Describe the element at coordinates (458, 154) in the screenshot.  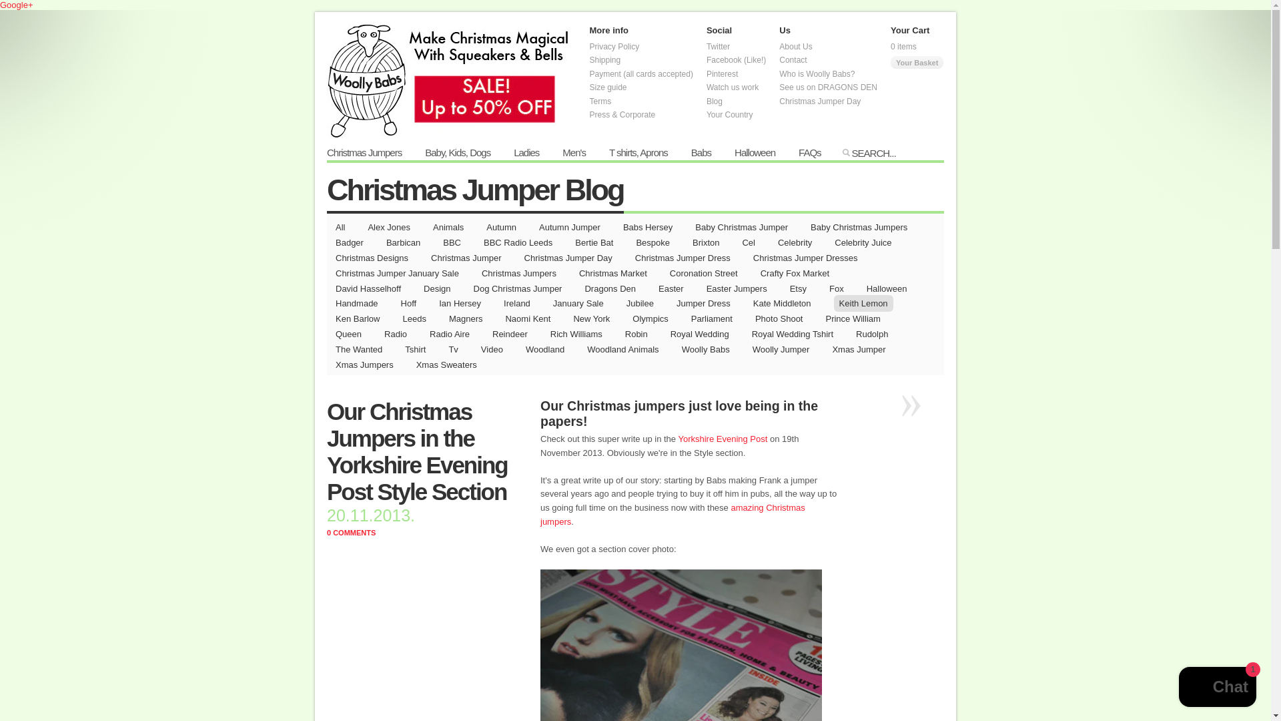
I see `Baby, Kids, Dogs` at that location.